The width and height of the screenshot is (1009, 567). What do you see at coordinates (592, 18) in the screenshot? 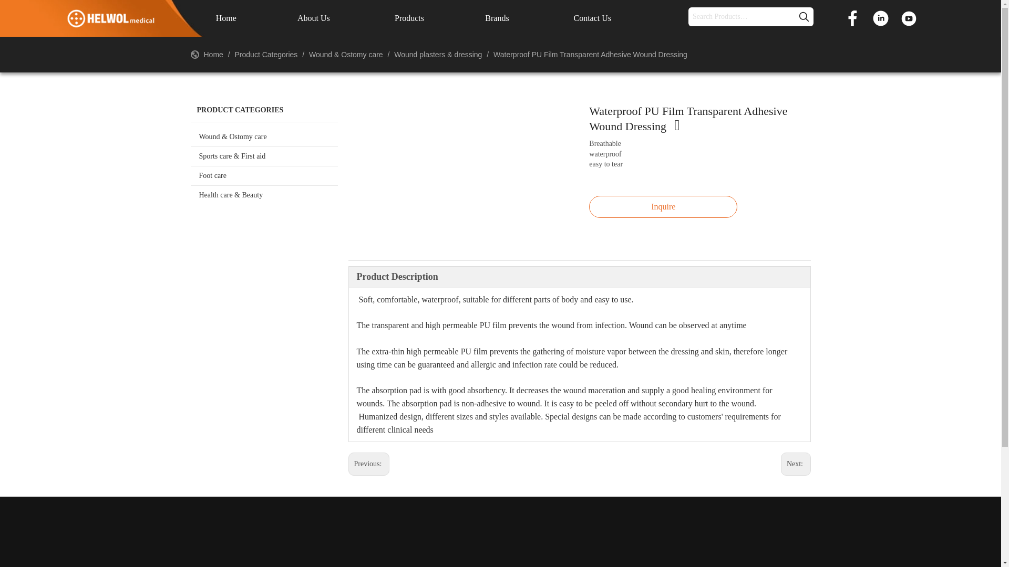
I see `Contact Us` at bounding box center [592, 18].